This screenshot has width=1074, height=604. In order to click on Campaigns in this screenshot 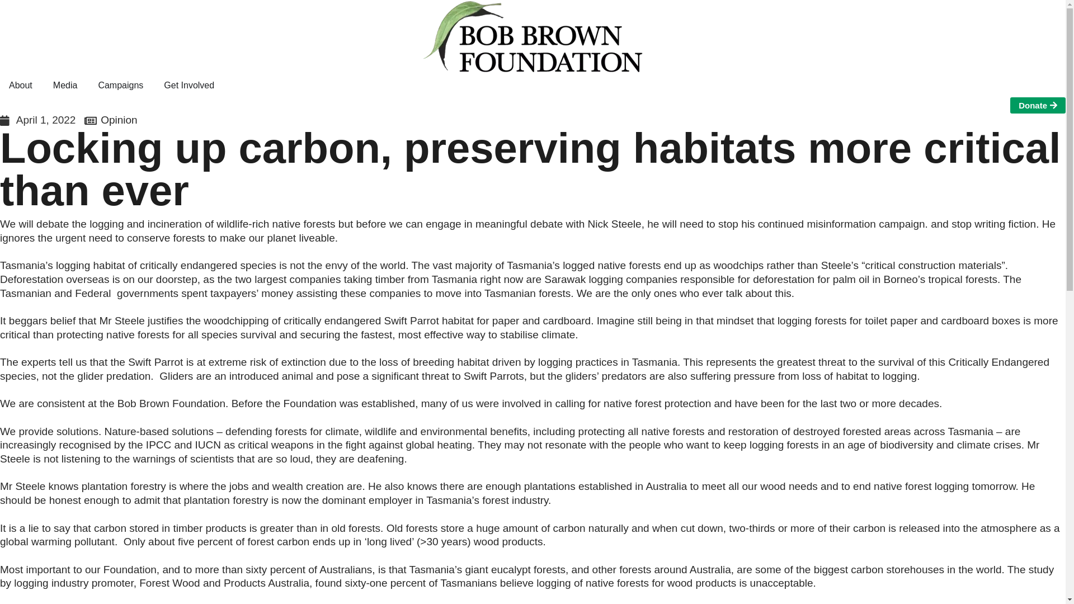, I will do `click(121, 86)`.